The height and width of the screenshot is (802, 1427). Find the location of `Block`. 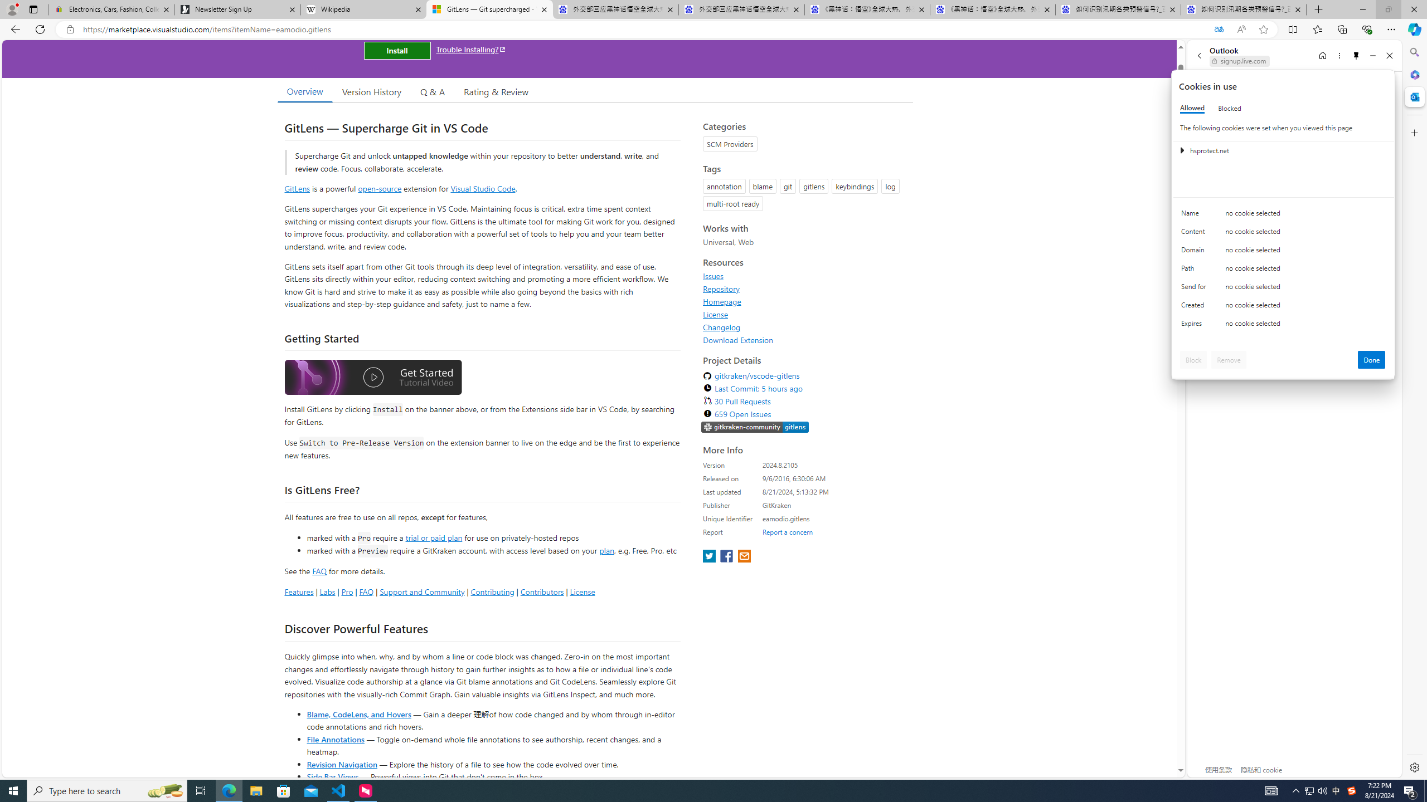

Block is located at coordinates (1193, 360).